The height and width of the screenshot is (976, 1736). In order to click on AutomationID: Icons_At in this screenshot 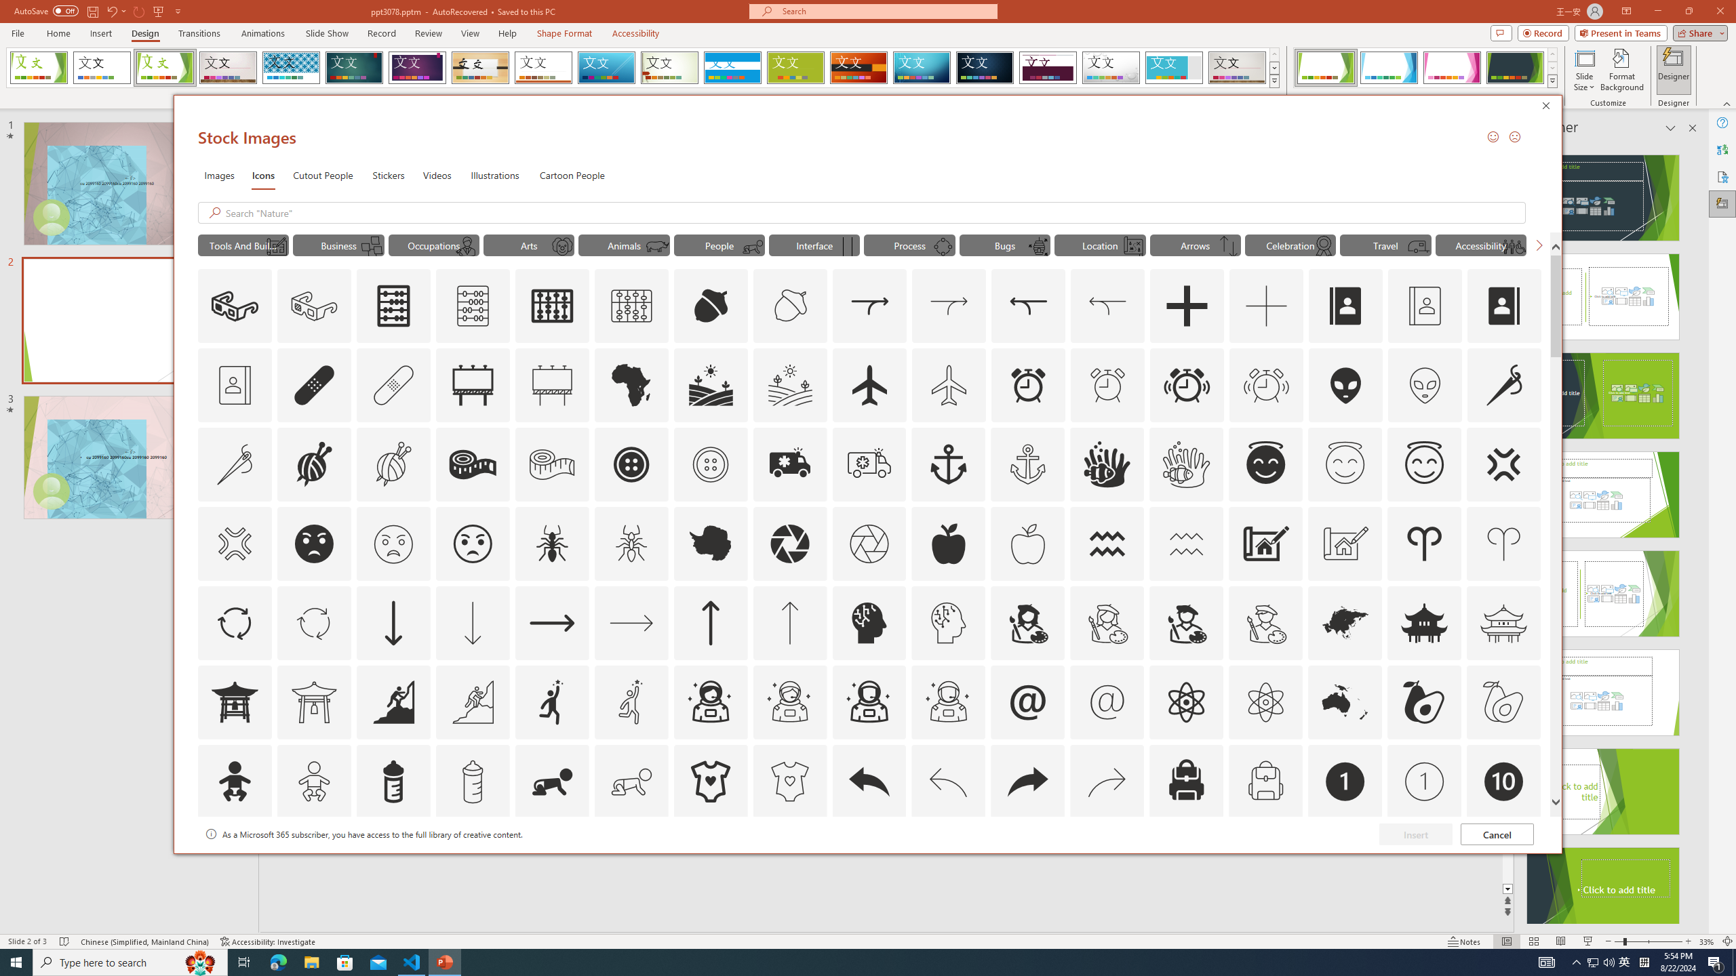, I will do `click(1027, 701)`.